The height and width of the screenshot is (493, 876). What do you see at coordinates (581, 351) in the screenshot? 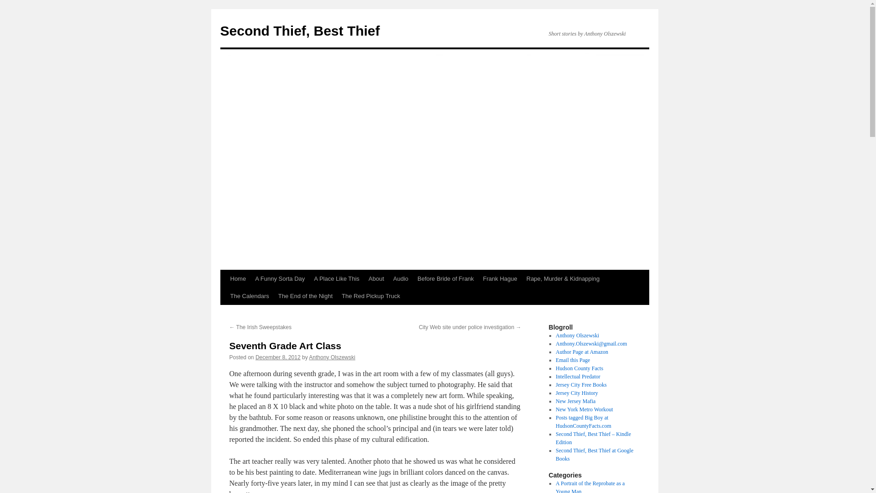
I see `Author Page at Amazon` at bounding box center [581, 351].